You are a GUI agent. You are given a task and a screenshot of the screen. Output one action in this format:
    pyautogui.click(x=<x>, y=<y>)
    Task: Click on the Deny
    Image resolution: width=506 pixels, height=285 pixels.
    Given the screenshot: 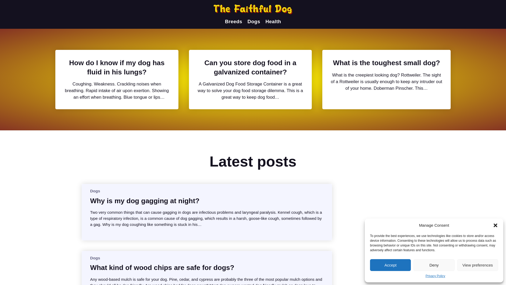 What is the action you would take?
    pyautogui.click(x=434, y=265)
    